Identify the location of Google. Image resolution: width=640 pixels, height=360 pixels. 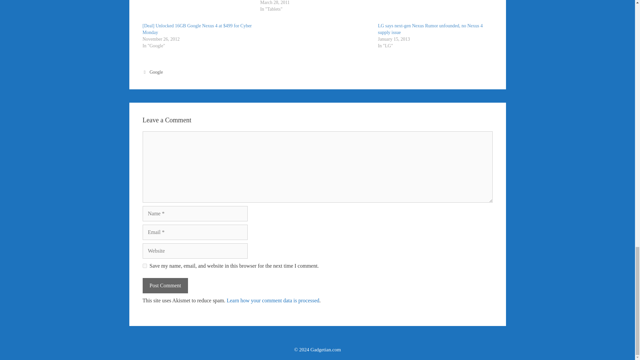
(156, 72).